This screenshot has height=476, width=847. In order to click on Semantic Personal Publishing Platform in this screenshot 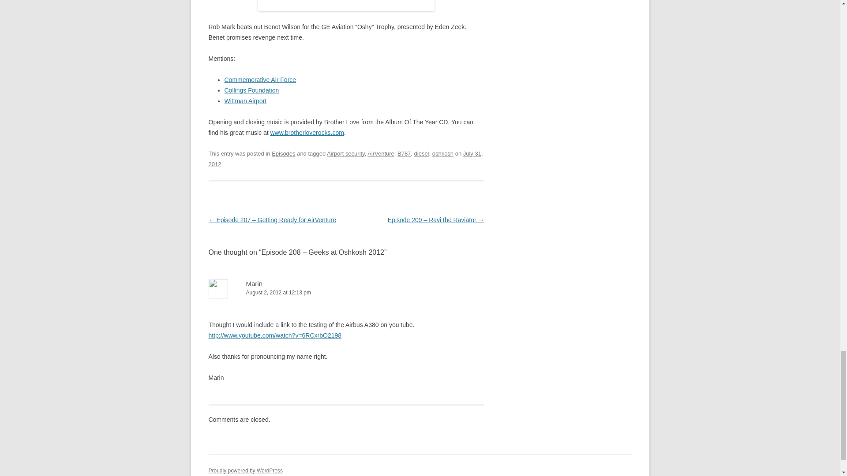, I will do `click(245, 470)`.